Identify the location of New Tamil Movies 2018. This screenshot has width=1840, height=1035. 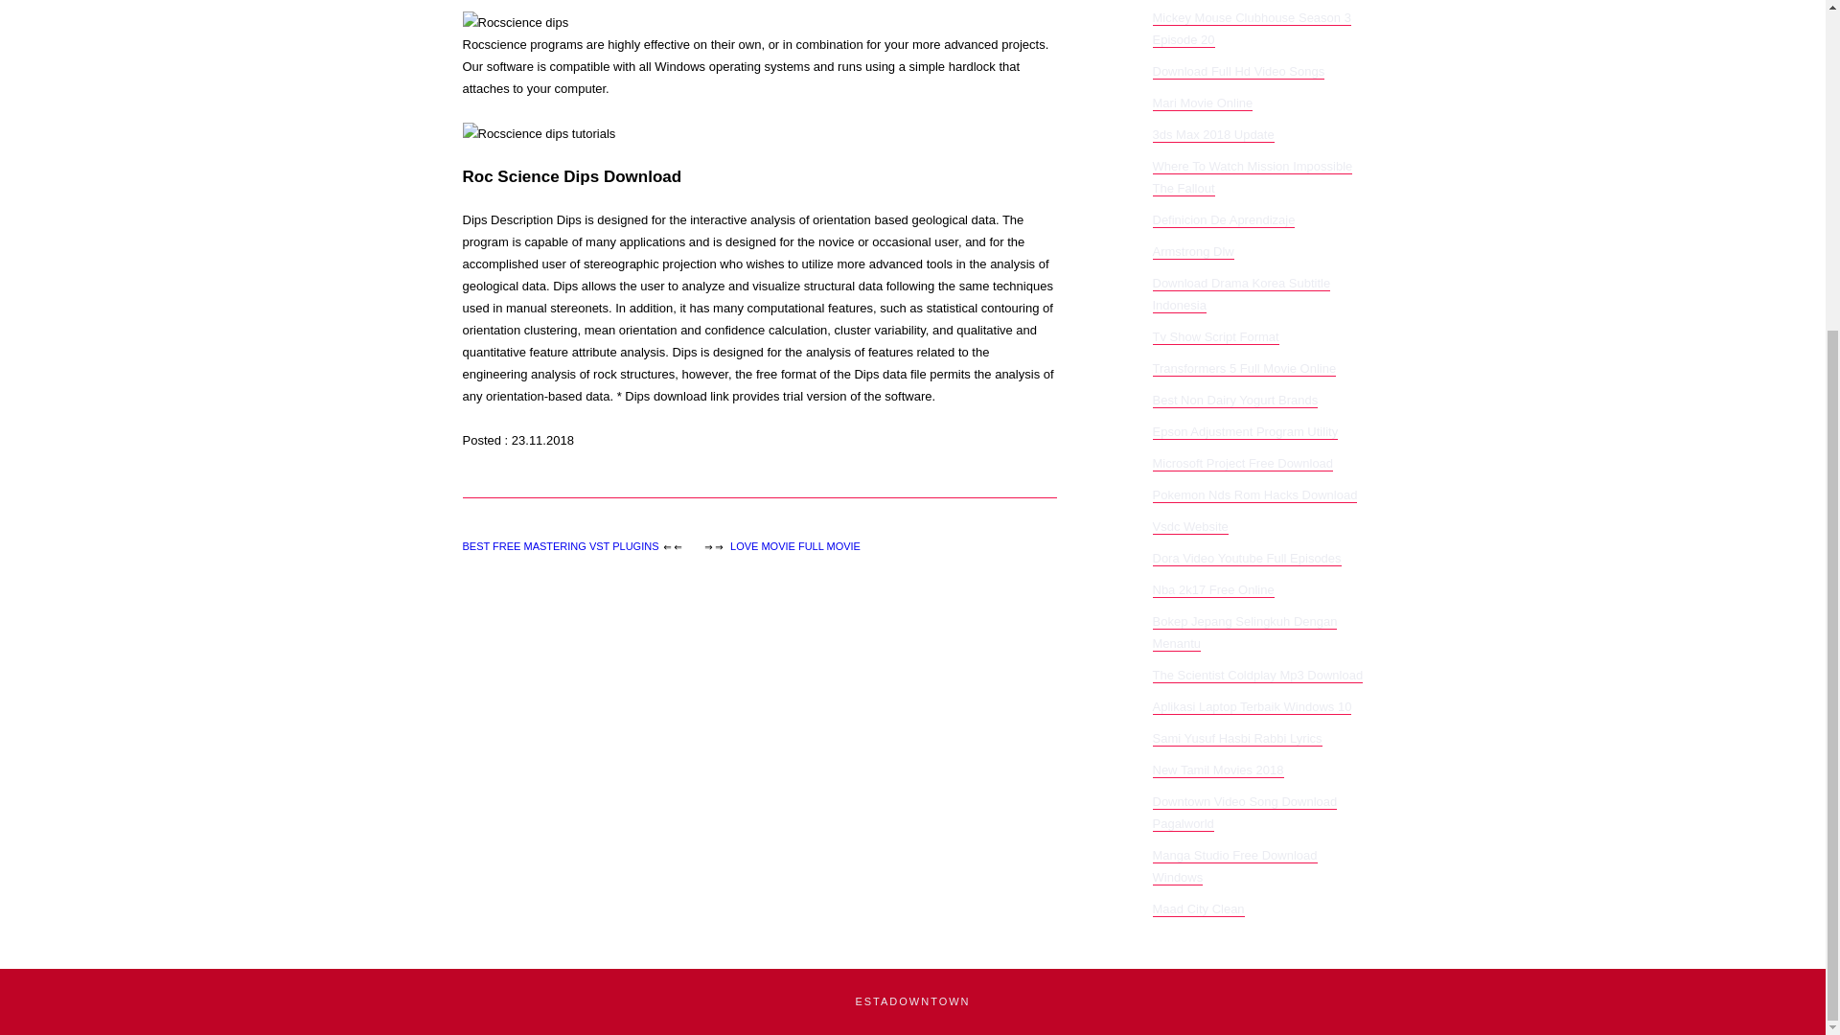
(1217, 770).